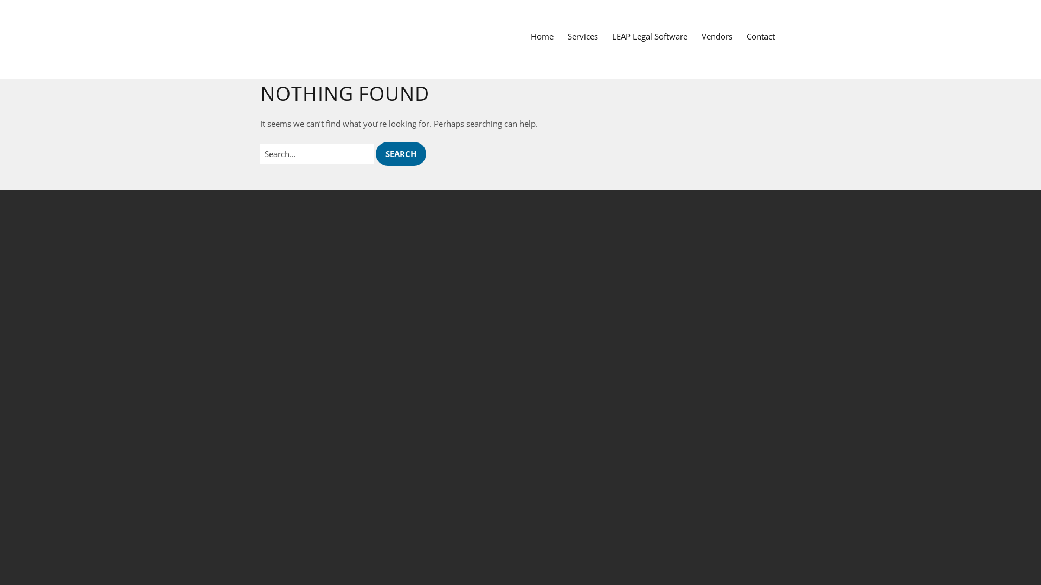 The height and width of the screenshot is (585, 1041). Describe the element at coordinates (583, 36) in the screenshot. I see `Services` at that location.